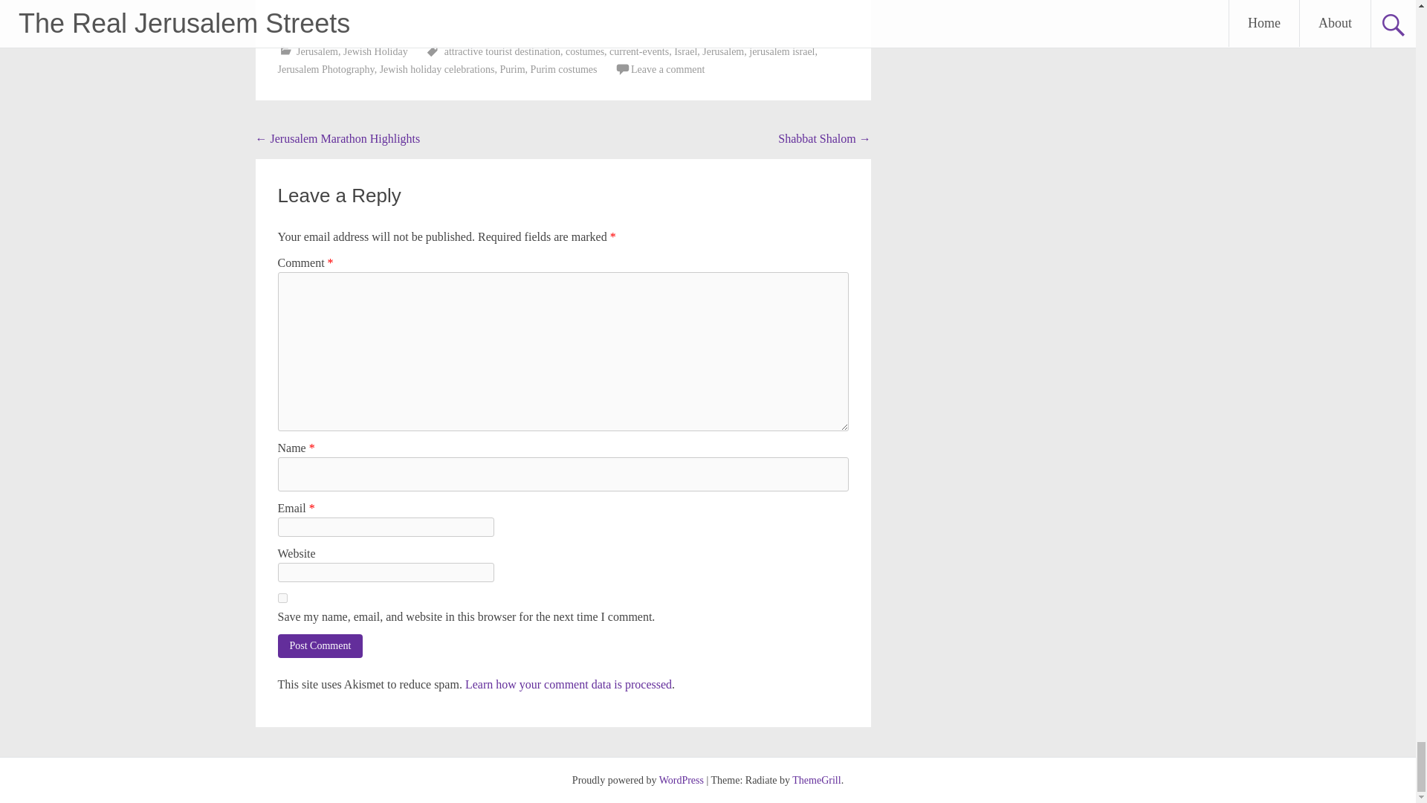  I want to click on Israel, so click(685, 51).